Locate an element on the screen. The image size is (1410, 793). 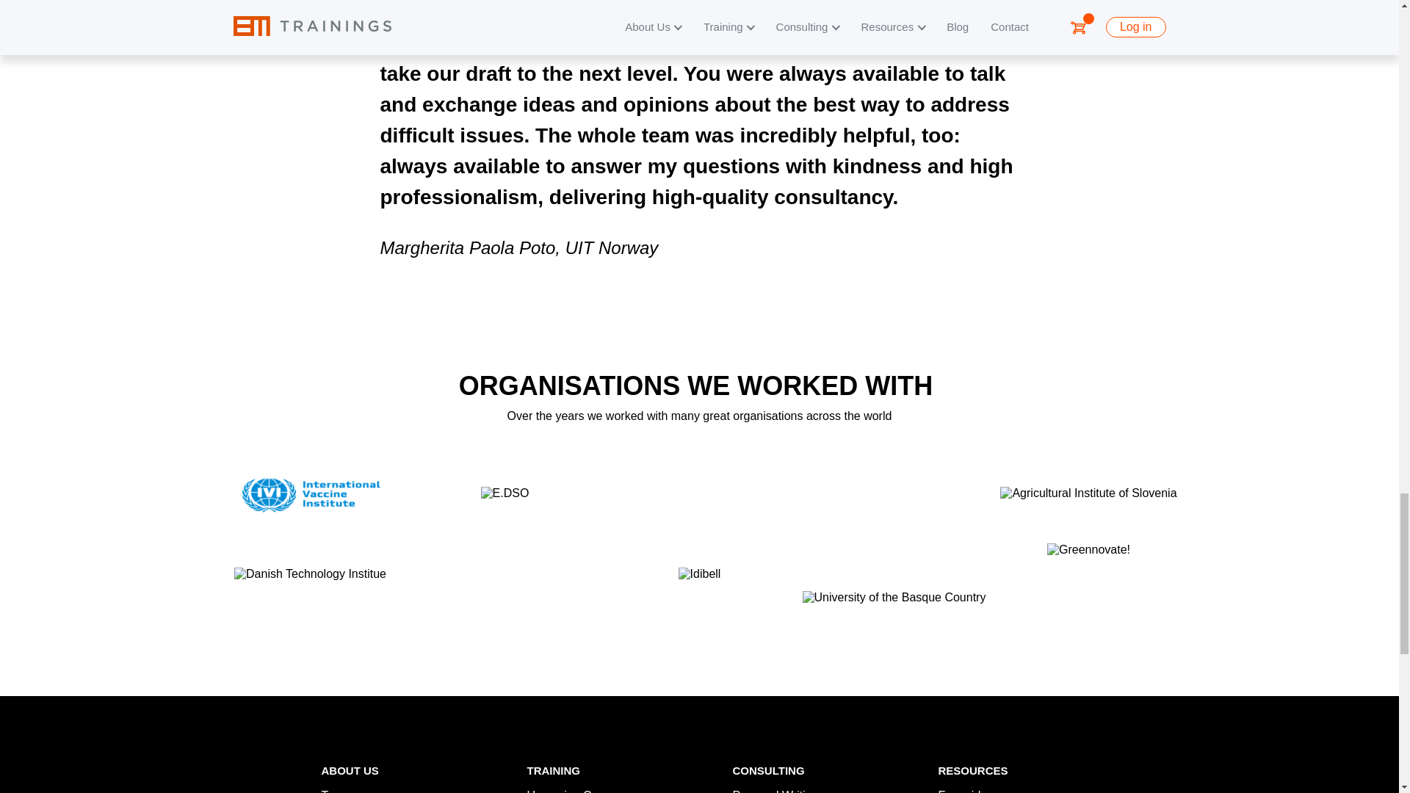
ABOUT US is located at coordinates (350, 771).